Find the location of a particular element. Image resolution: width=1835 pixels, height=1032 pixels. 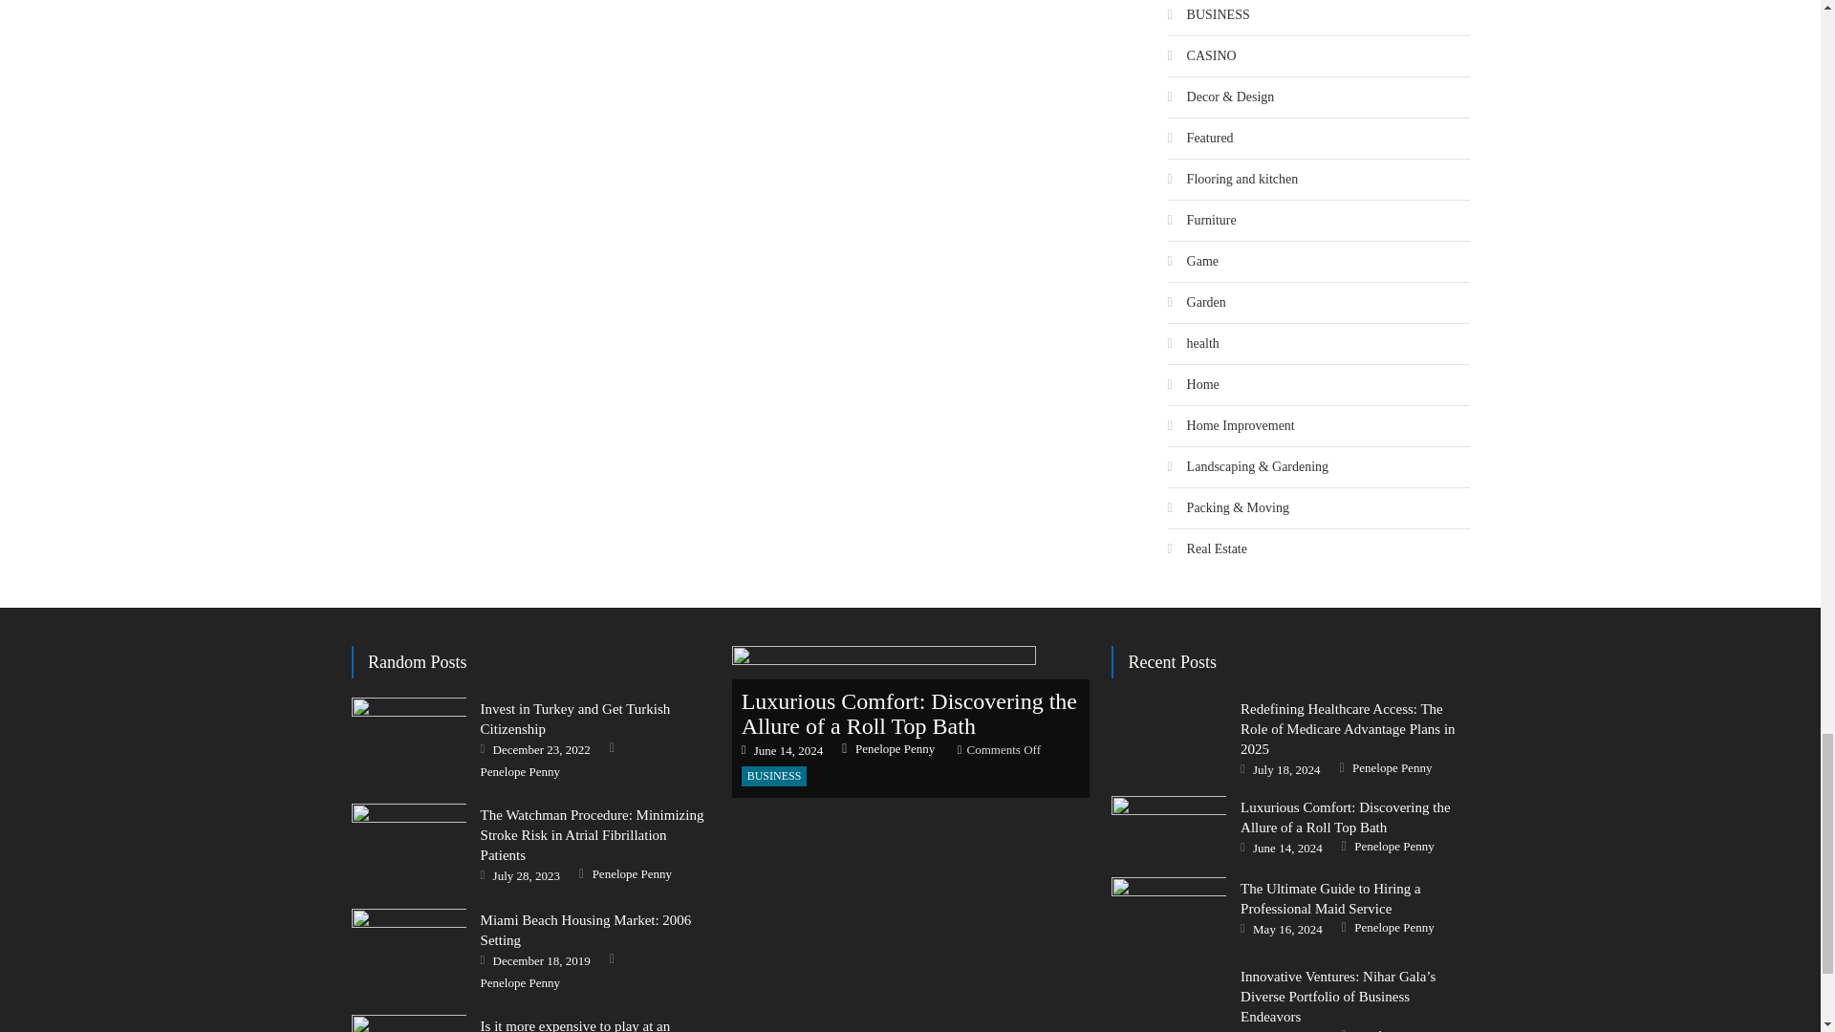

The Ultimate Guide to Hiring a Professional Maid Service is located at coordinates (1168, 909).